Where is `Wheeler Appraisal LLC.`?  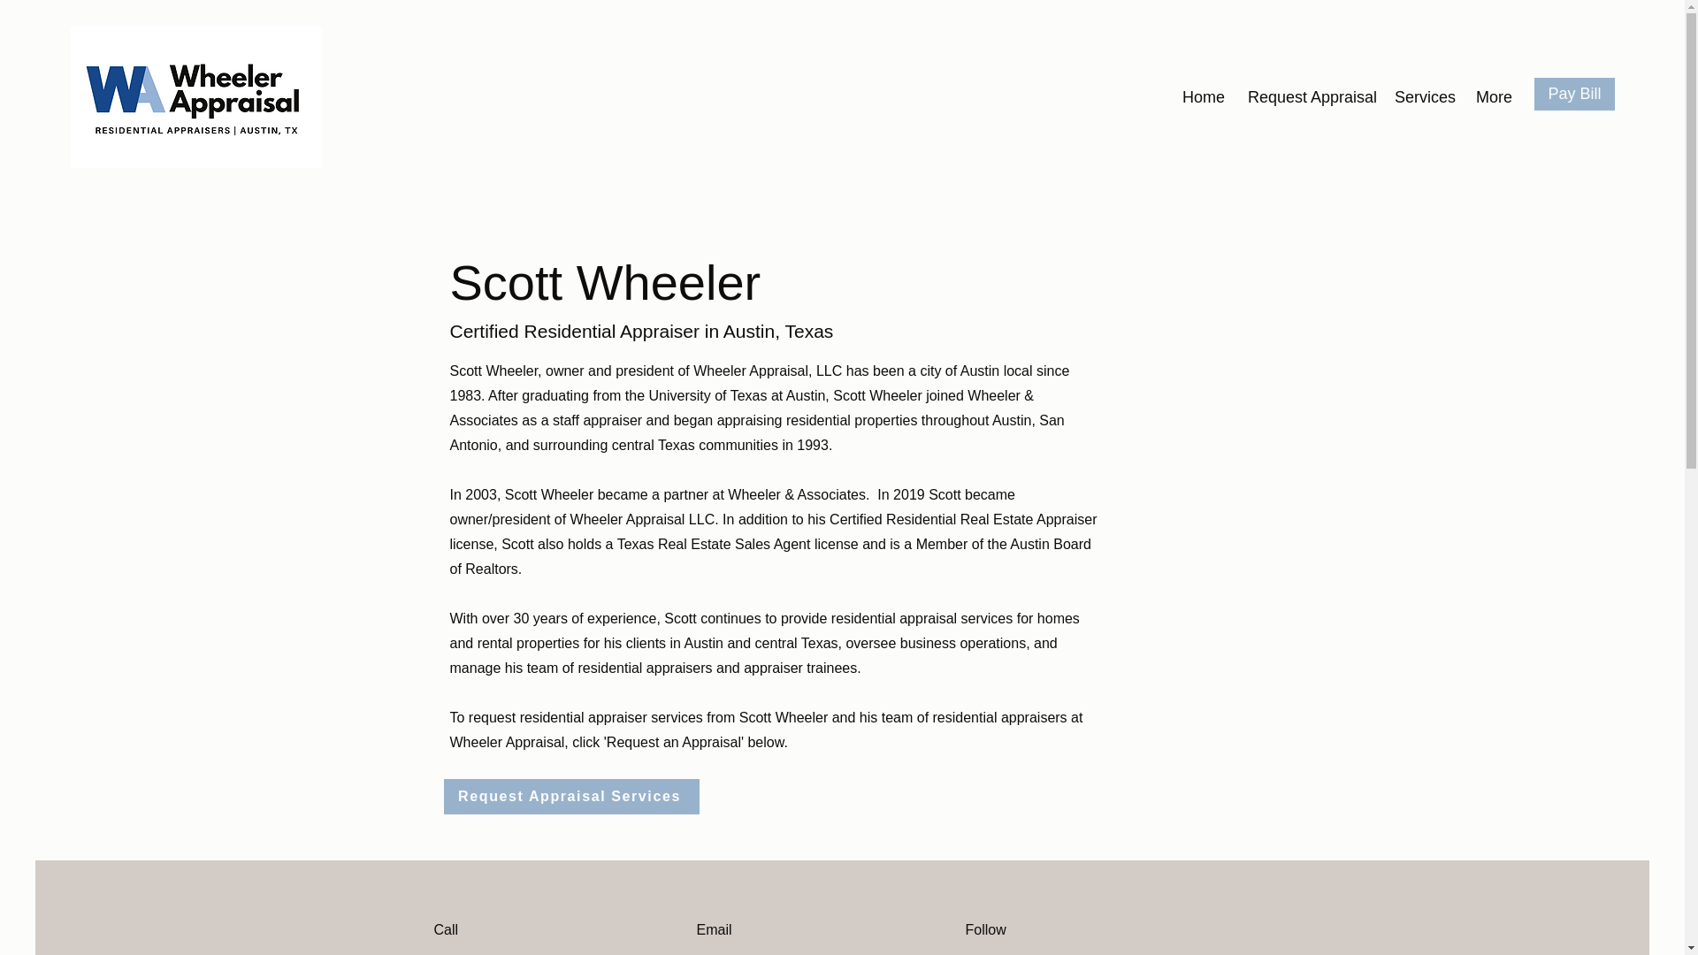
Wheeler Appraisal LLC. is located at coordinates (644, 519).